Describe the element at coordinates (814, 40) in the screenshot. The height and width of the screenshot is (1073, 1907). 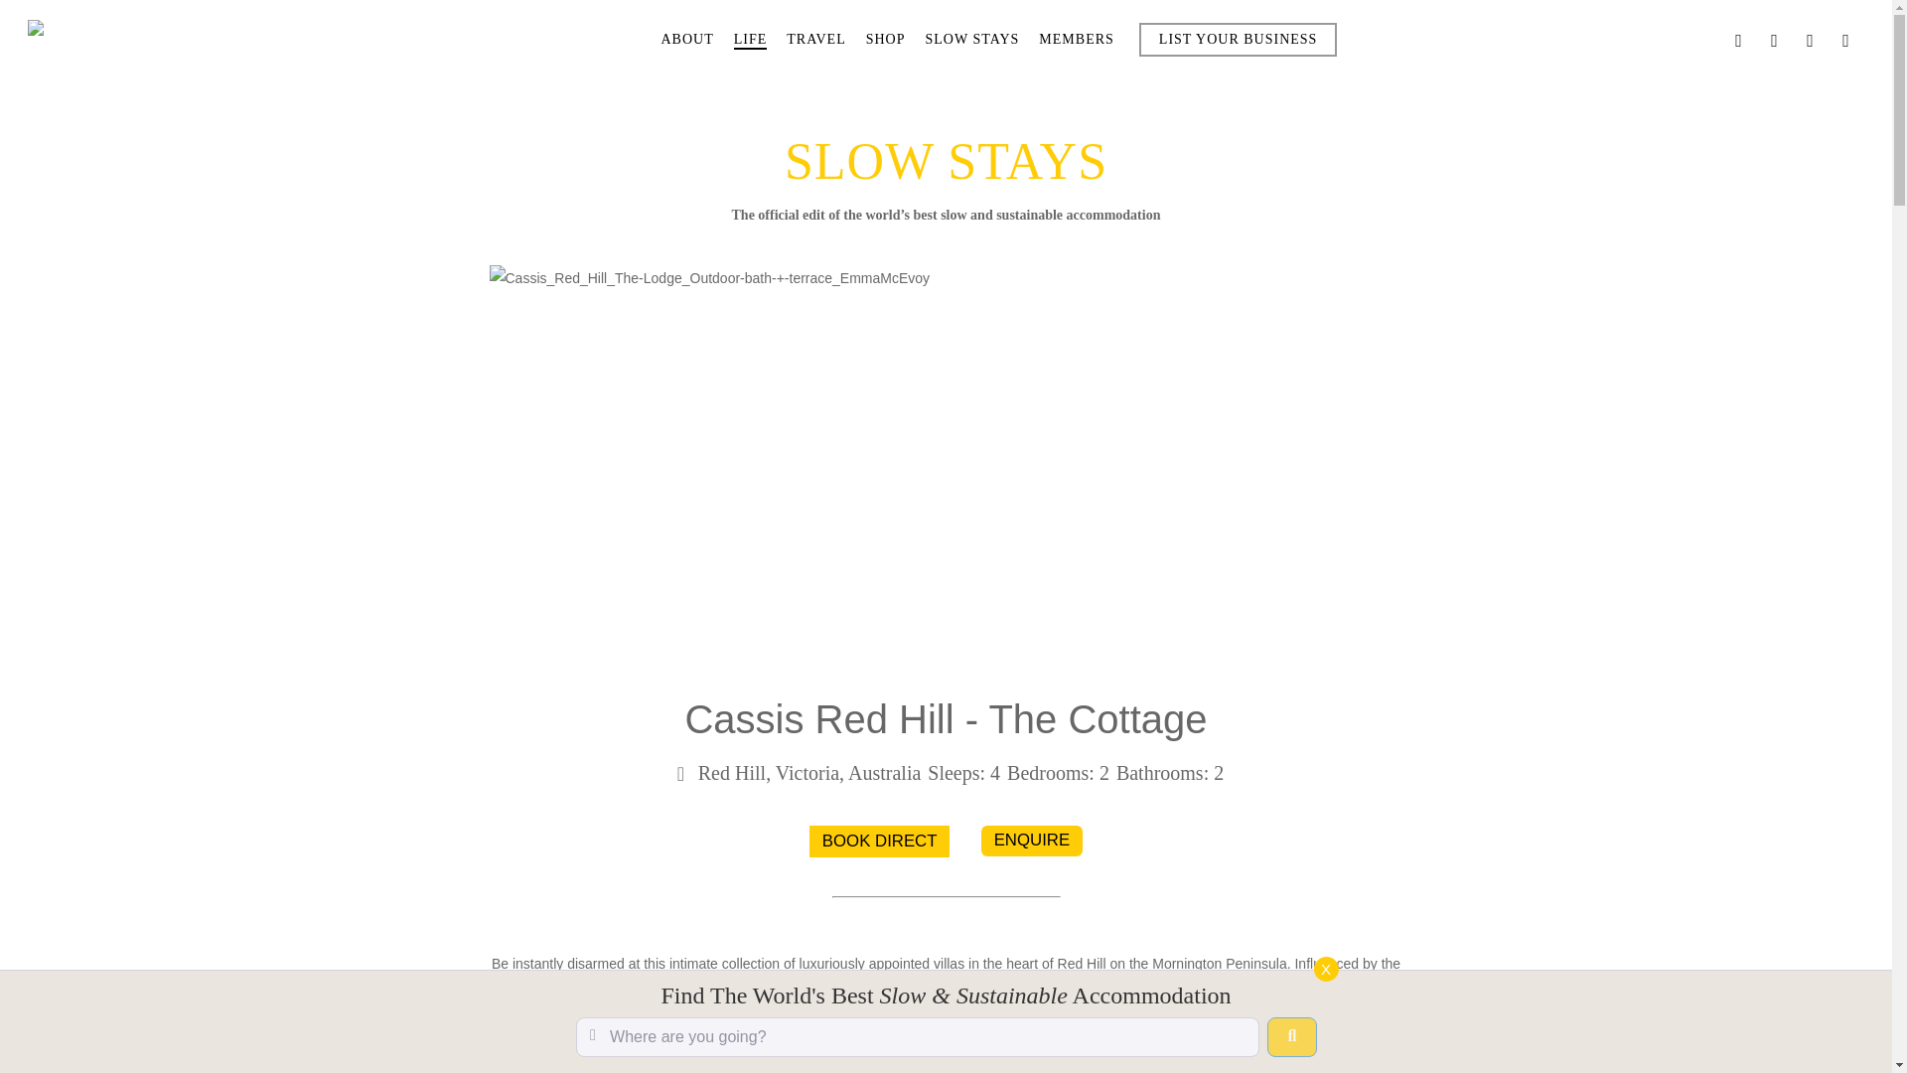
I see `TRAVEL` at that location.